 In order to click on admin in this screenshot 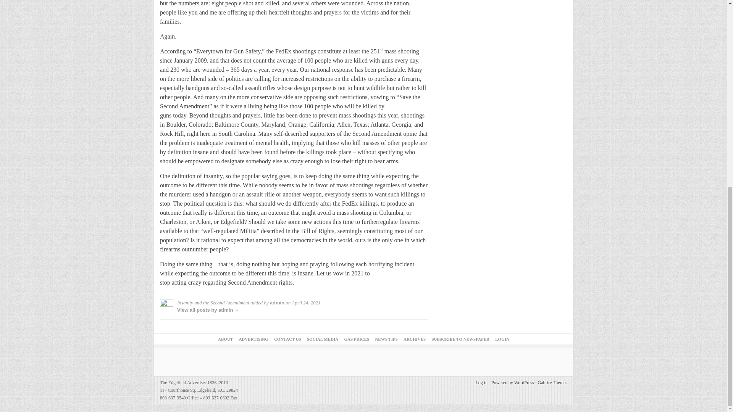, I will do `click(277, 303)`.